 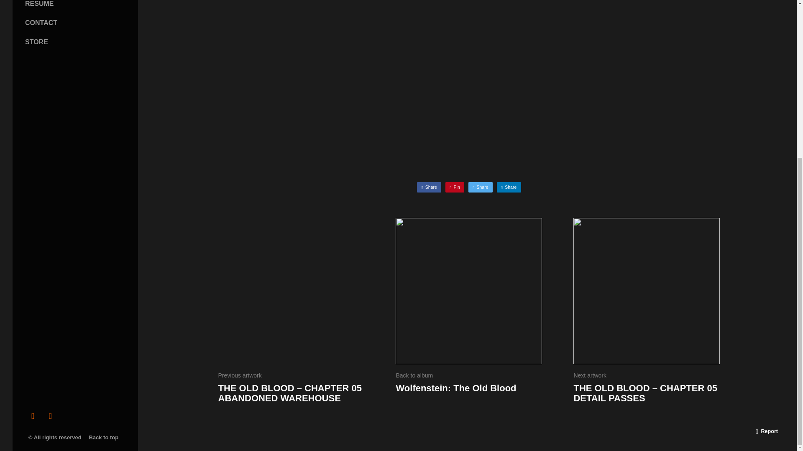 I want to click on CONTACT, so click(x=41, y=23).